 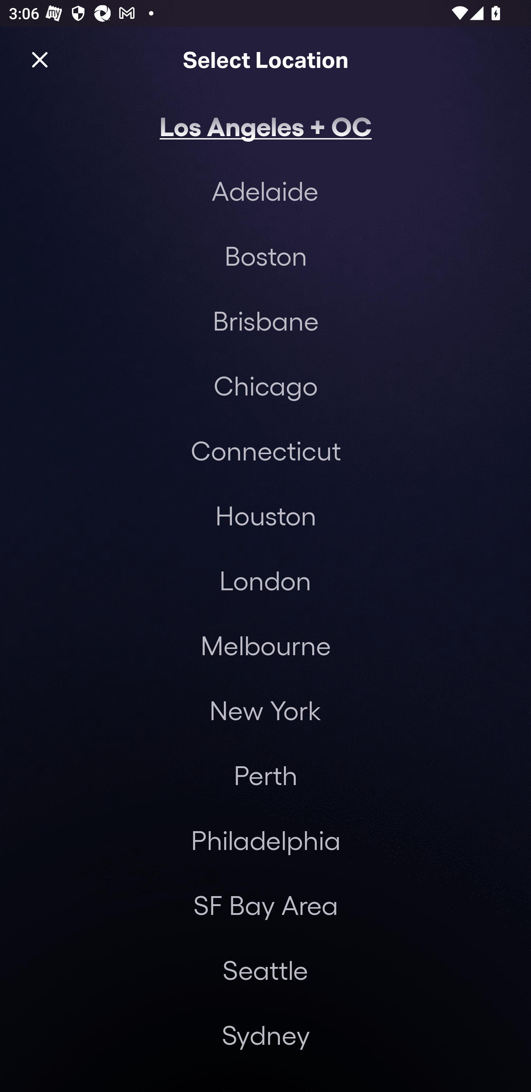 What do you see at coordinates (265, 710) in the screenshot?
I see `New York` at bounding box center [265, 710].